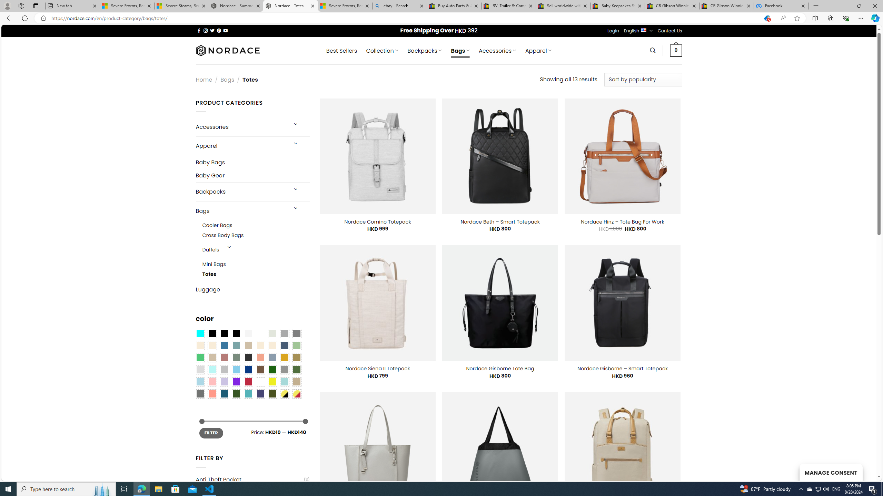  Describe the element at coordinates (236, 334) in the screenshot. I see `Black-Brown` at that location.